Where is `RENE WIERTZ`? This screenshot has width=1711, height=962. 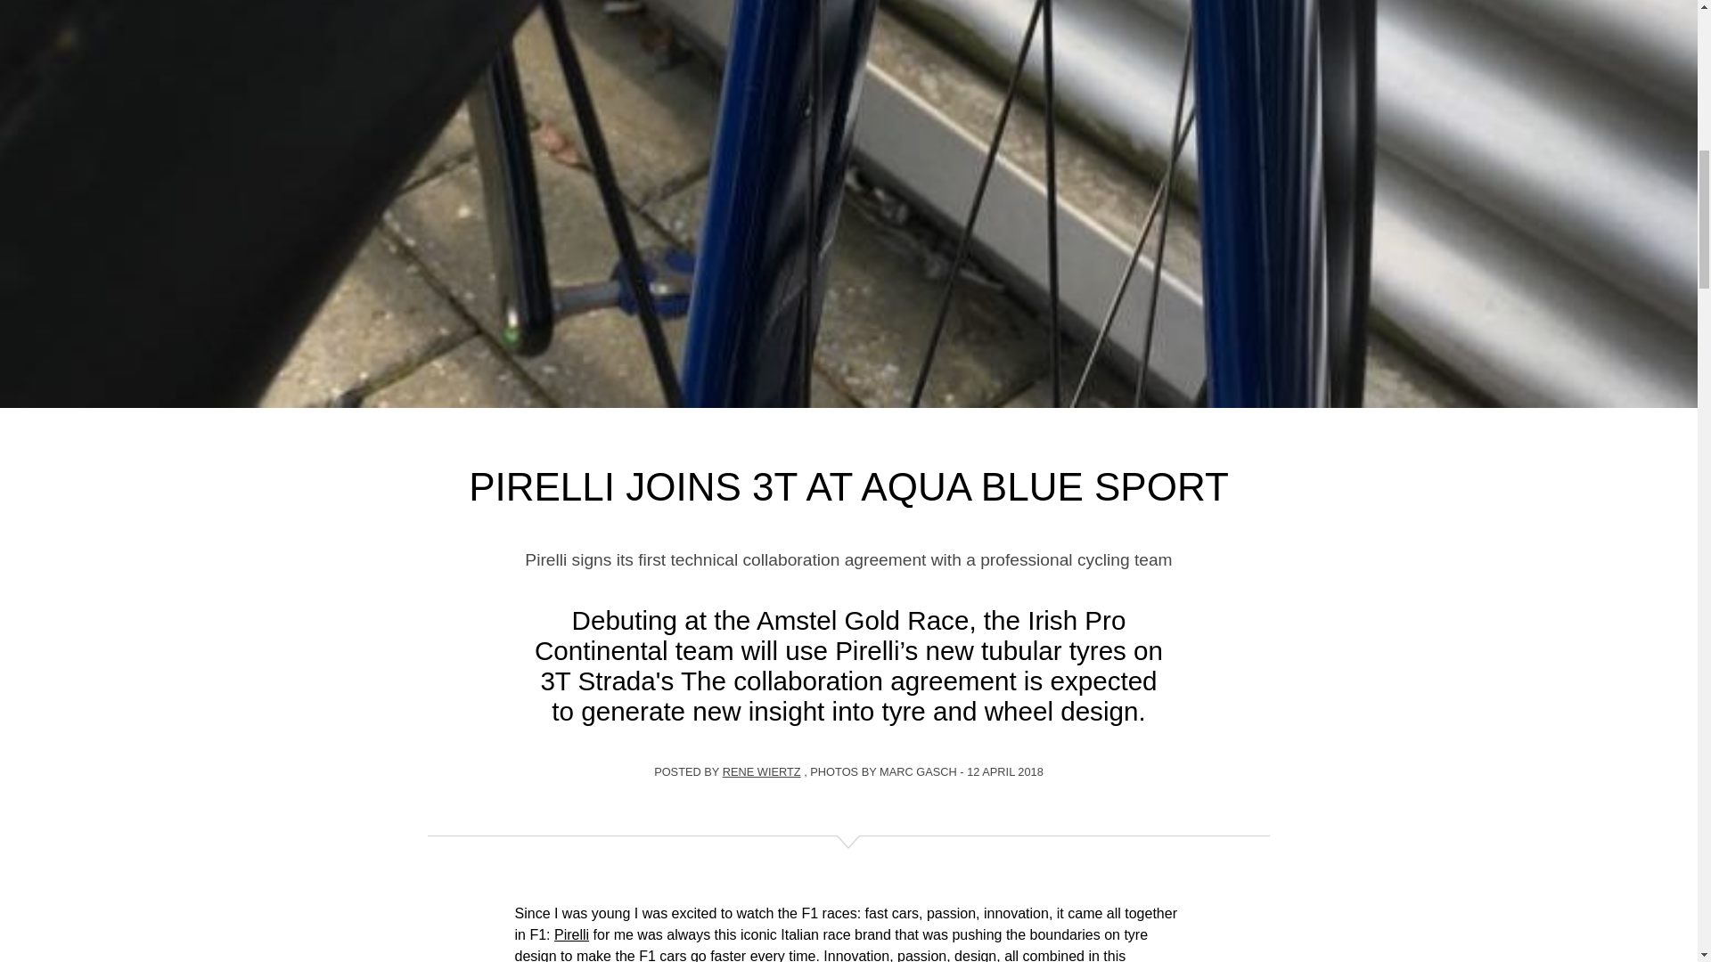 RENE WIERTZ is located at coordinates (761, 771).